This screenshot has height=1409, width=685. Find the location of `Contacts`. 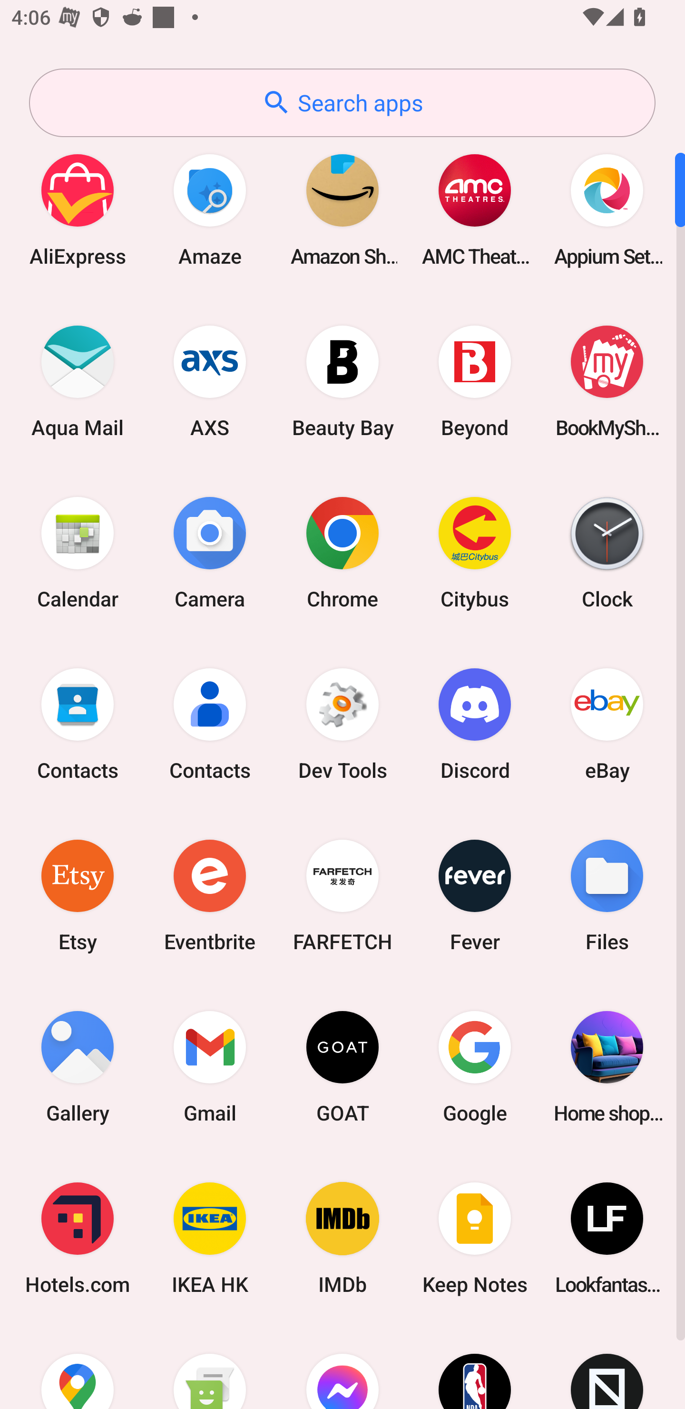

Contacts is located at coordinates (78, 724).